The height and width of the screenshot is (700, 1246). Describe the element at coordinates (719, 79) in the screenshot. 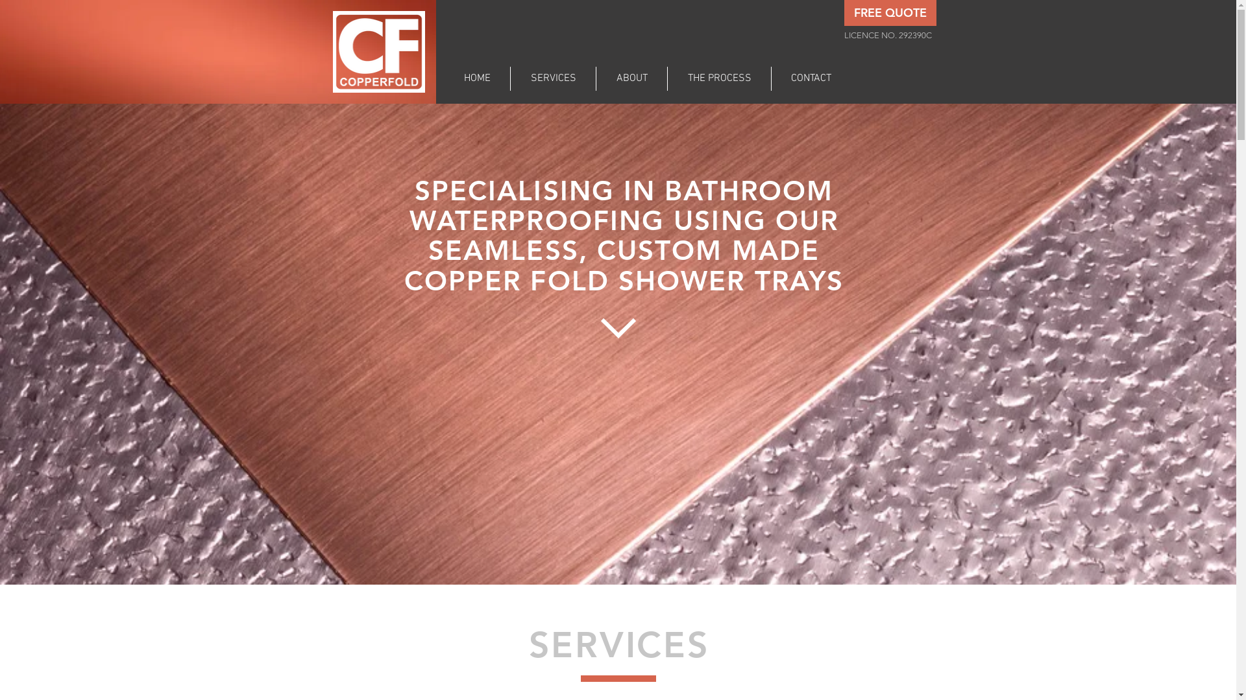

I see `THE PROCESS` at that location.